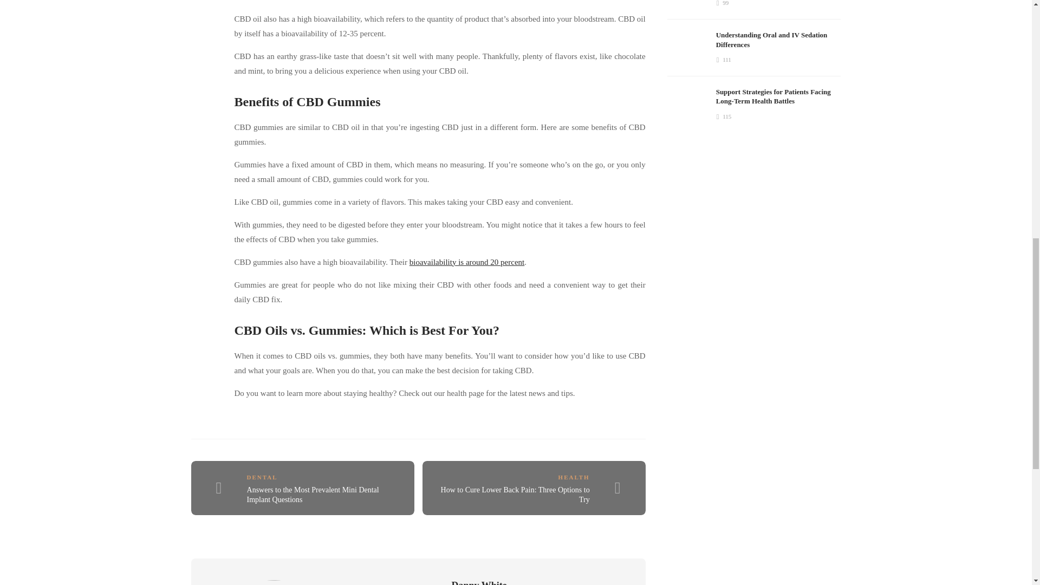 Image resolution: width=1040 pixels, height=585 pixels. What do you see at coordinates (467, 262) in the screenshot?
I see `bioavailability is around 20 percent` at bounding box center [467, 262].